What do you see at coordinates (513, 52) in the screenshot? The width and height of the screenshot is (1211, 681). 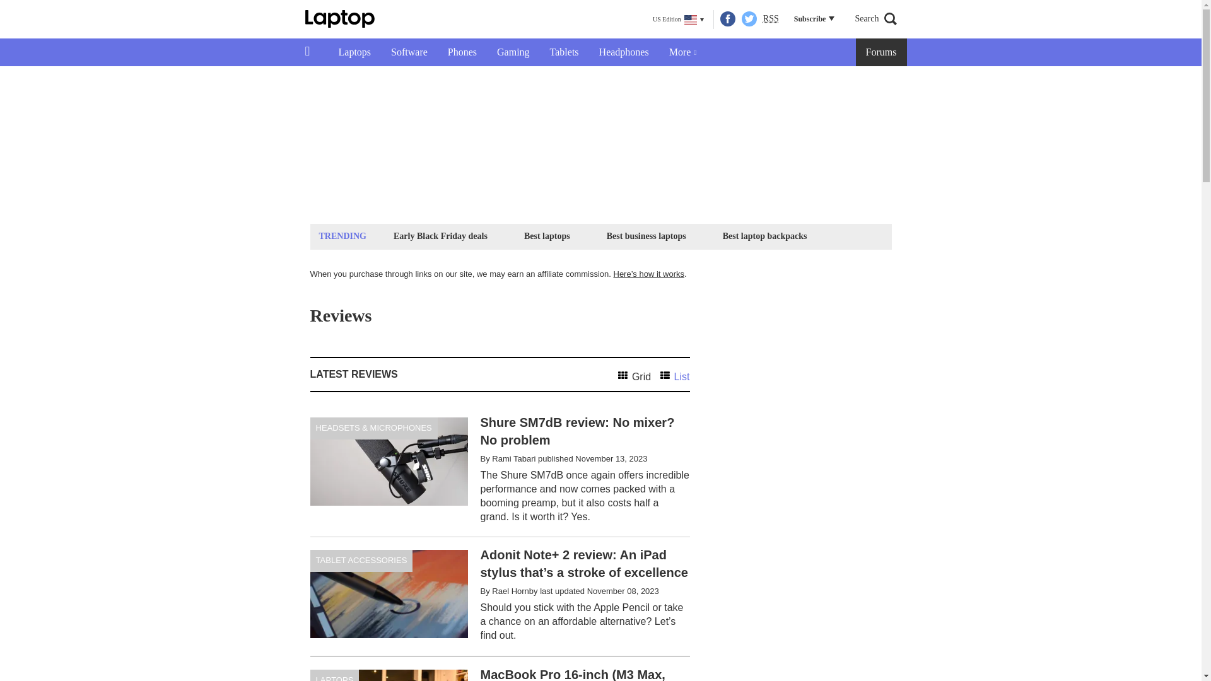 I see `Gaming` at bounding box center [513, 52].